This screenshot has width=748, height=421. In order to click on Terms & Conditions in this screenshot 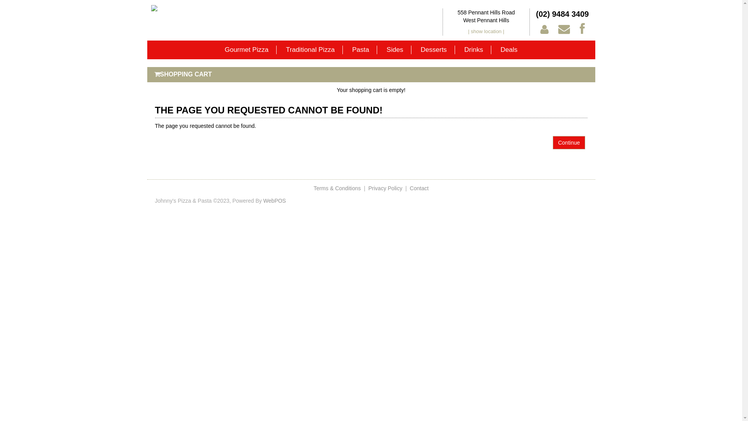, I will do `click(337, 188)`.